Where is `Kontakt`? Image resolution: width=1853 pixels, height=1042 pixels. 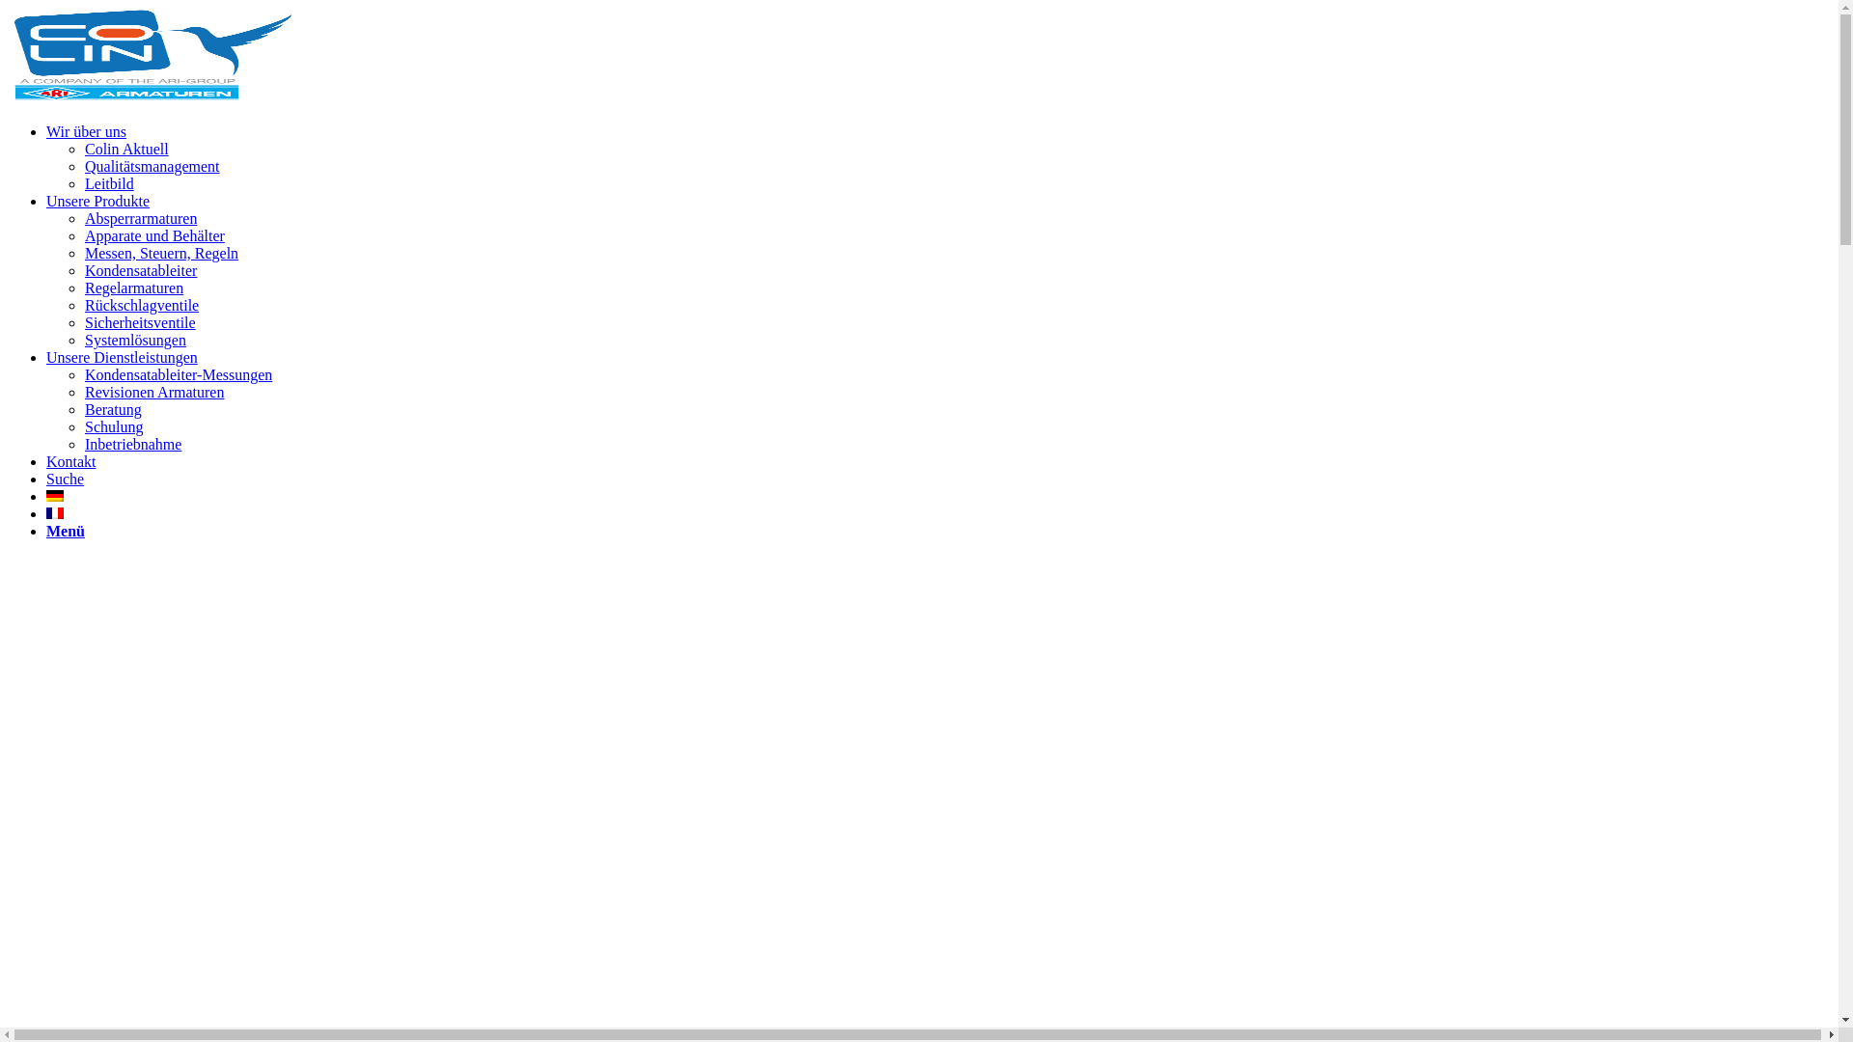
Kontakt is located at coordinates (71, 461).